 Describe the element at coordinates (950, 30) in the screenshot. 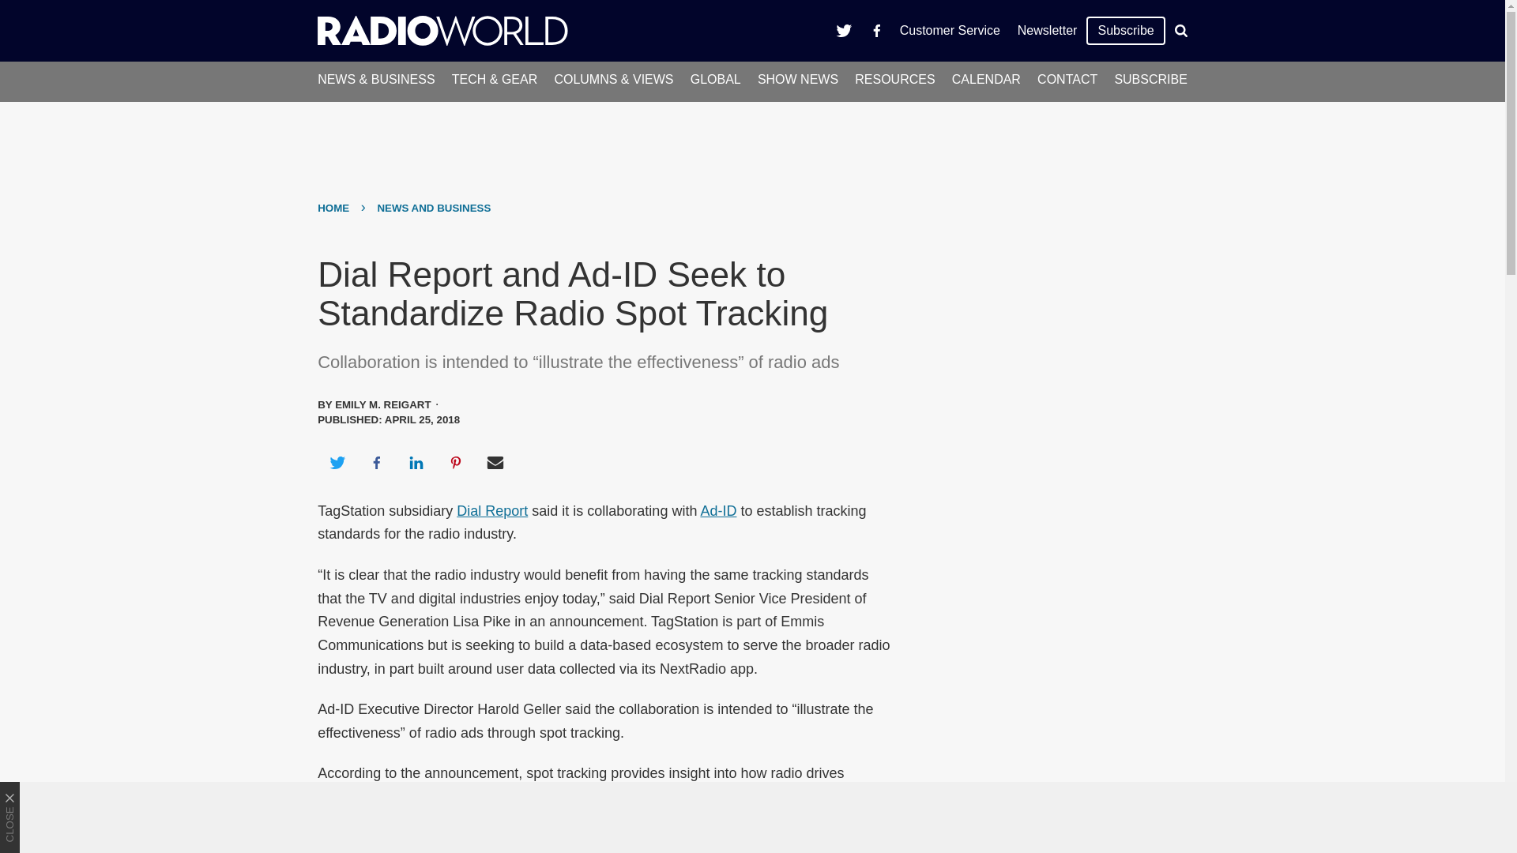

I see `Customer Service` at that location.